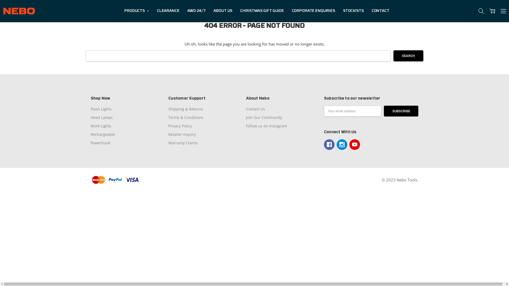  What do you see at coordinates (183, 143) in the screenshot?
I see `Warranty Claims` at bounding box center [183, 143].